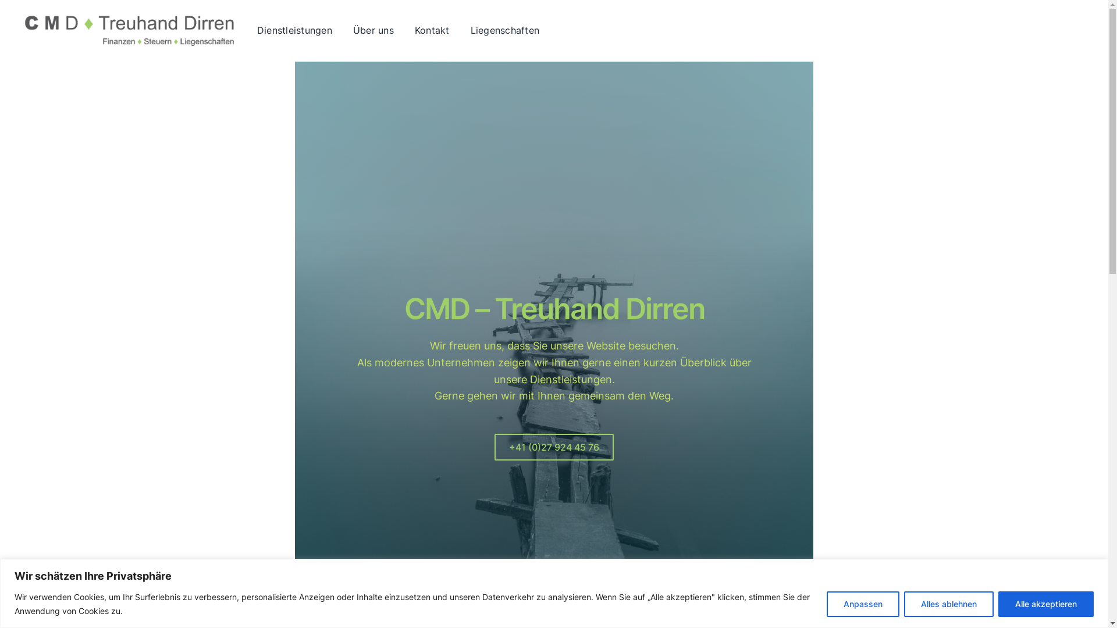 The height and width of the screenshot is (628, 1117). What do you see at coordinates (554, 447) in the screenshot?
I see `+41 (0)27 924 45 76` at bounding box center [554, 447].